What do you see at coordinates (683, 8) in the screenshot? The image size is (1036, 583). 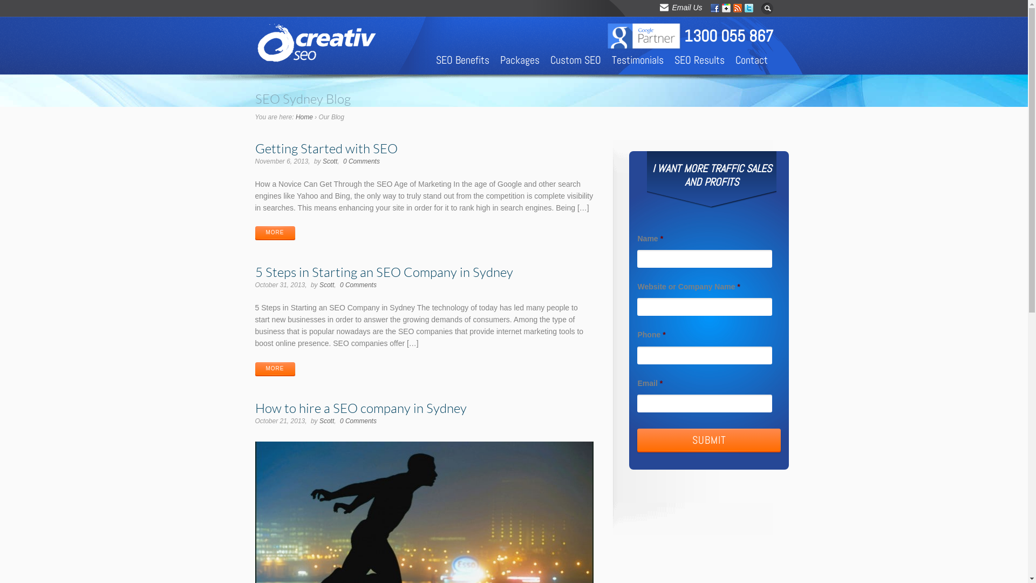 I see `Email Us` at bounding box center [683, 8].